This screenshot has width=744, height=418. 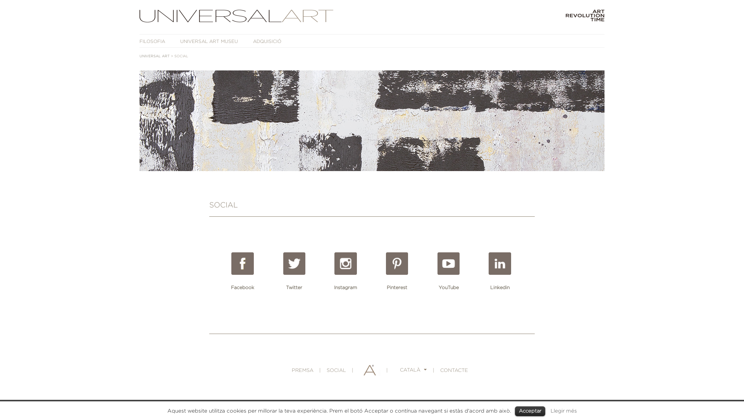 I want to click on Acceptar, so click(x=530, y=411).